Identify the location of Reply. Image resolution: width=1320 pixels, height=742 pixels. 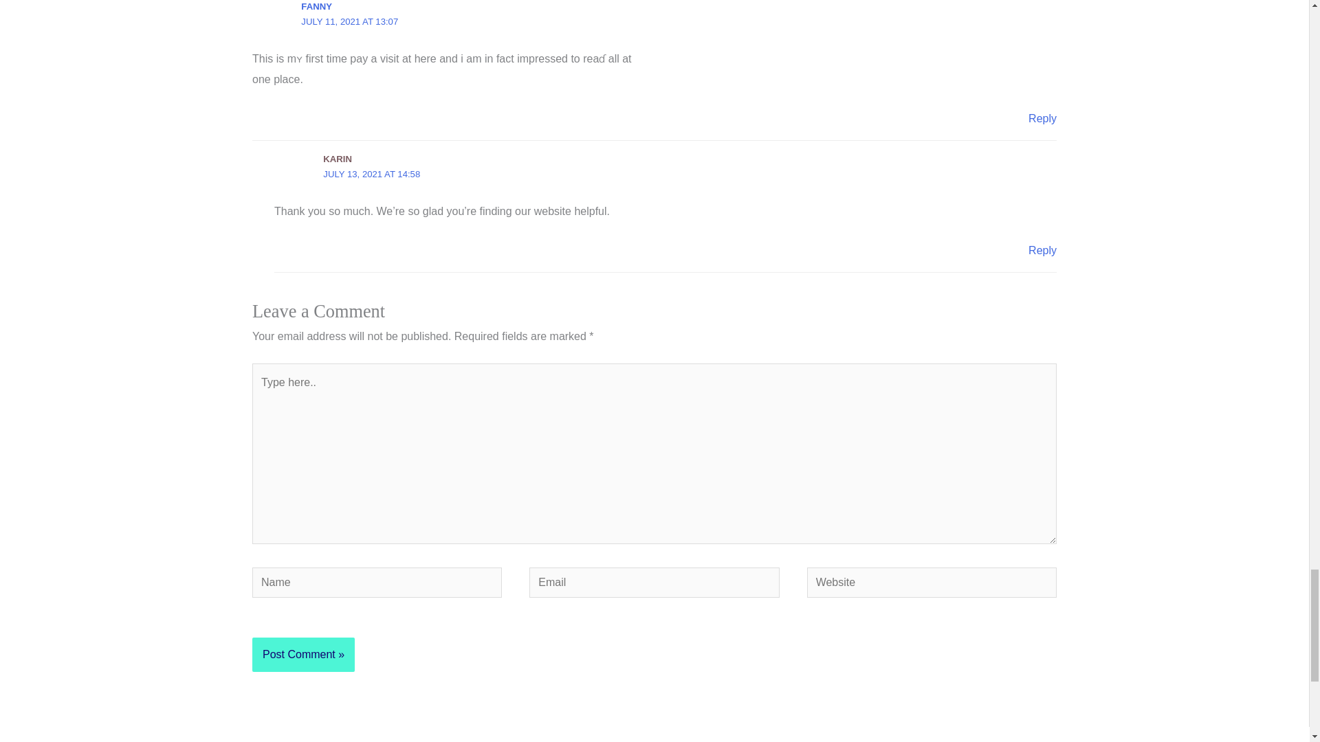
(1042, 250).